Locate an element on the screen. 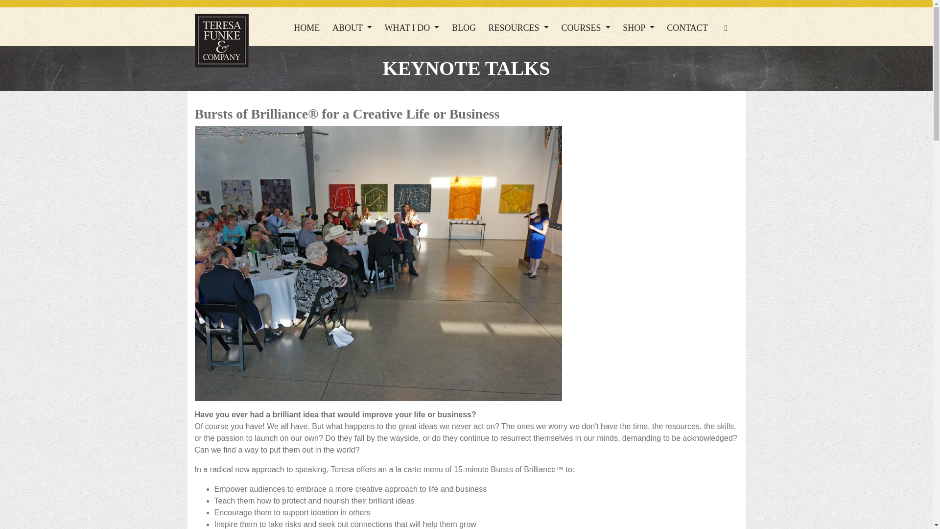 The height and width of the screenshot is (529, 940). CONTACT is located at coordinates (687, 27).